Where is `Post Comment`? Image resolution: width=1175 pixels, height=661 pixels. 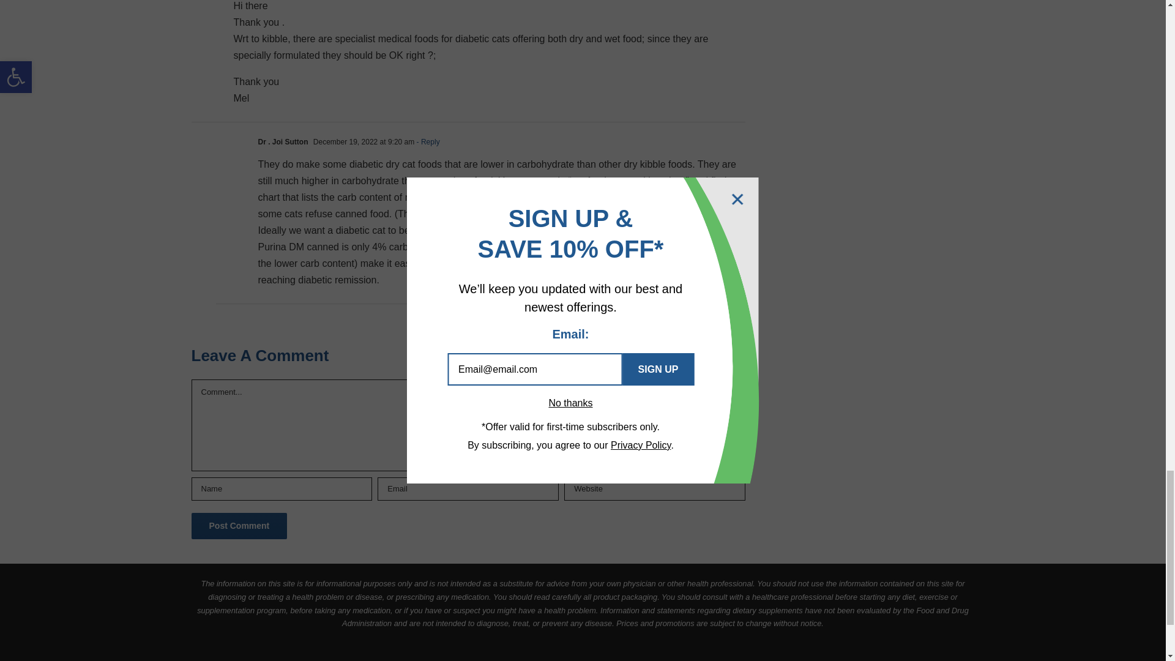
Post Comment is located at coordinates (239, 526).